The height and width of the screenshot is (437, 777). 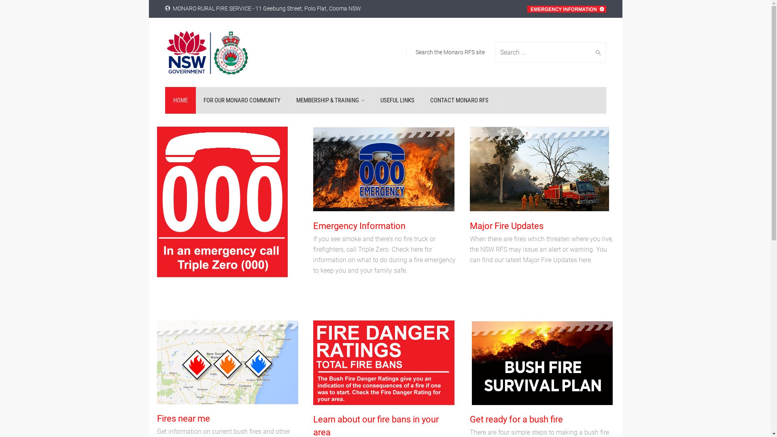 I want to click on Facebook, so click(x=560, y=426).